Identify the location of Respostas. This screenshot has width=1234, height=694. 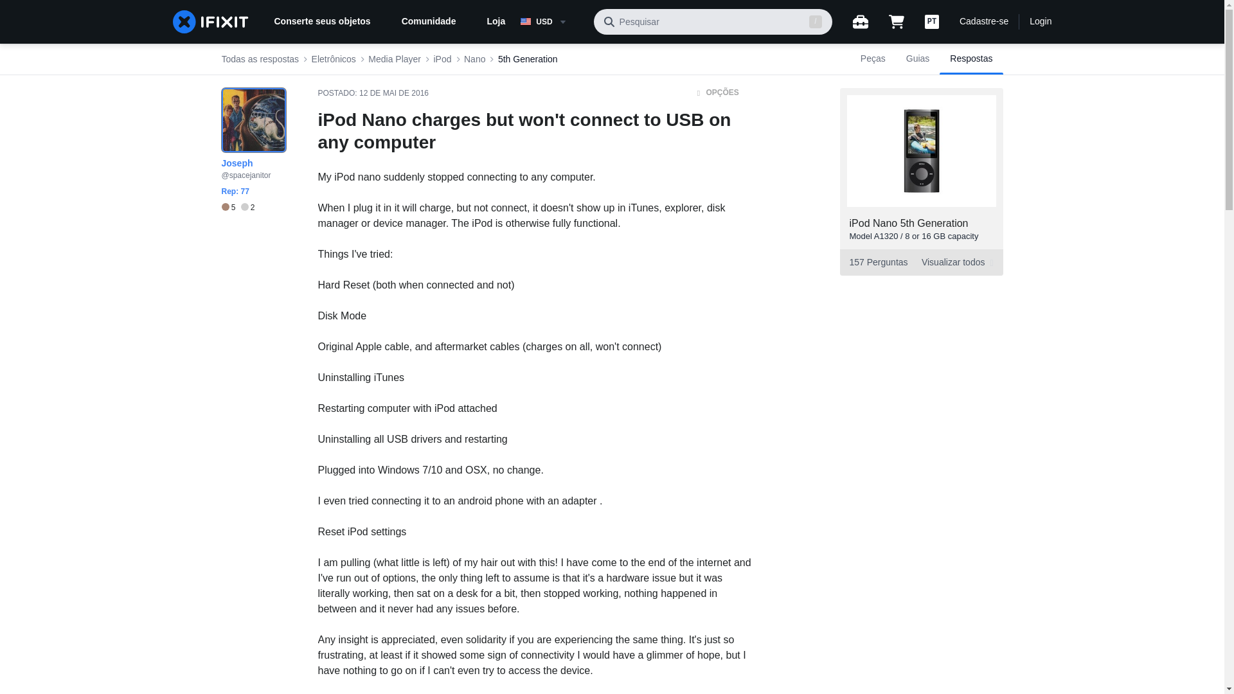
(970, 59).